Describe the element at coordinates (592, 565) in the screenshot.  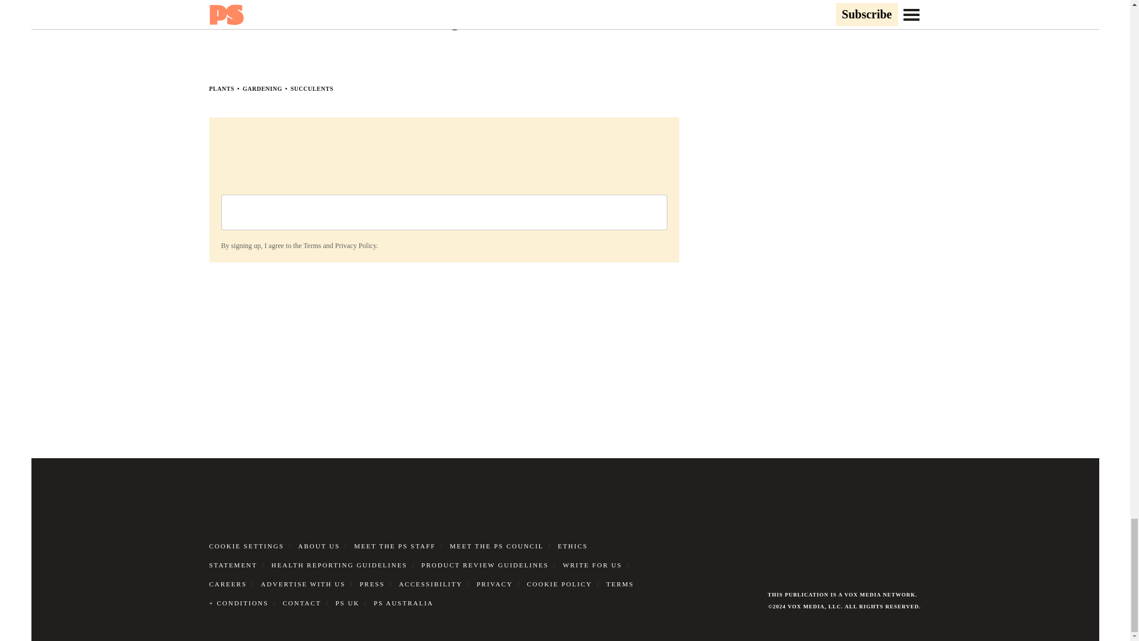
I see `WRITE FOR US` at that location.